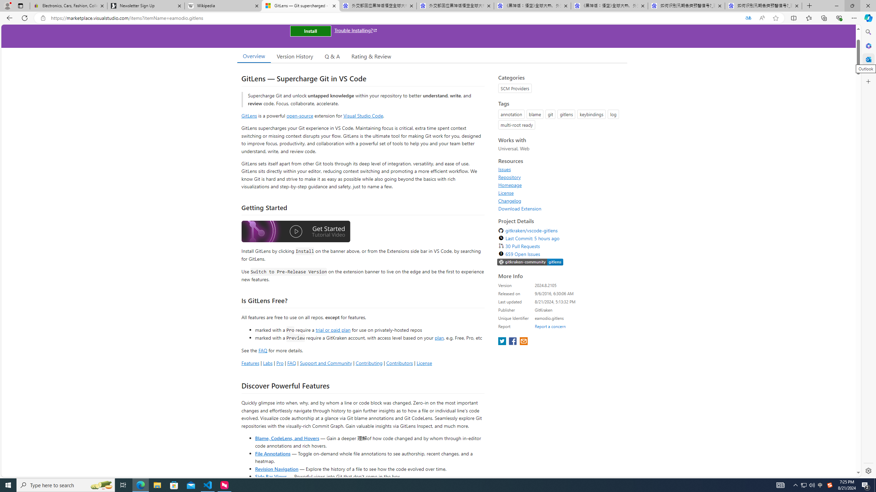  Describe the element at coordinates (530, 262) in the screenshot. I see `https://slack.gitkraken.com//` at that location.